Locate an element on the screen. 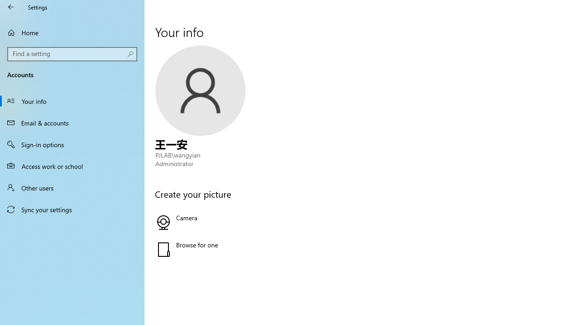  Search box, Find a setting is located at coordinates (72, 54).